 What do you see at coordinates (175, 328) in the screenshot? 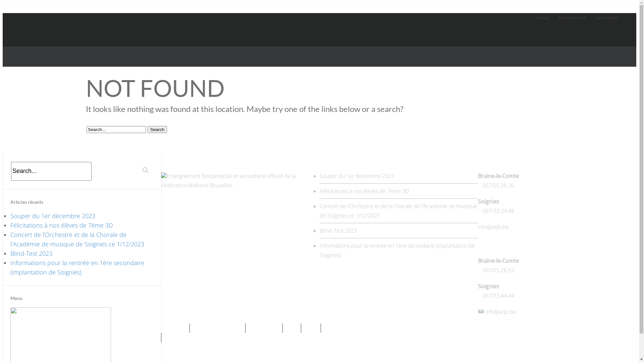
I see `Candidature` at bounding box center [175, 328].